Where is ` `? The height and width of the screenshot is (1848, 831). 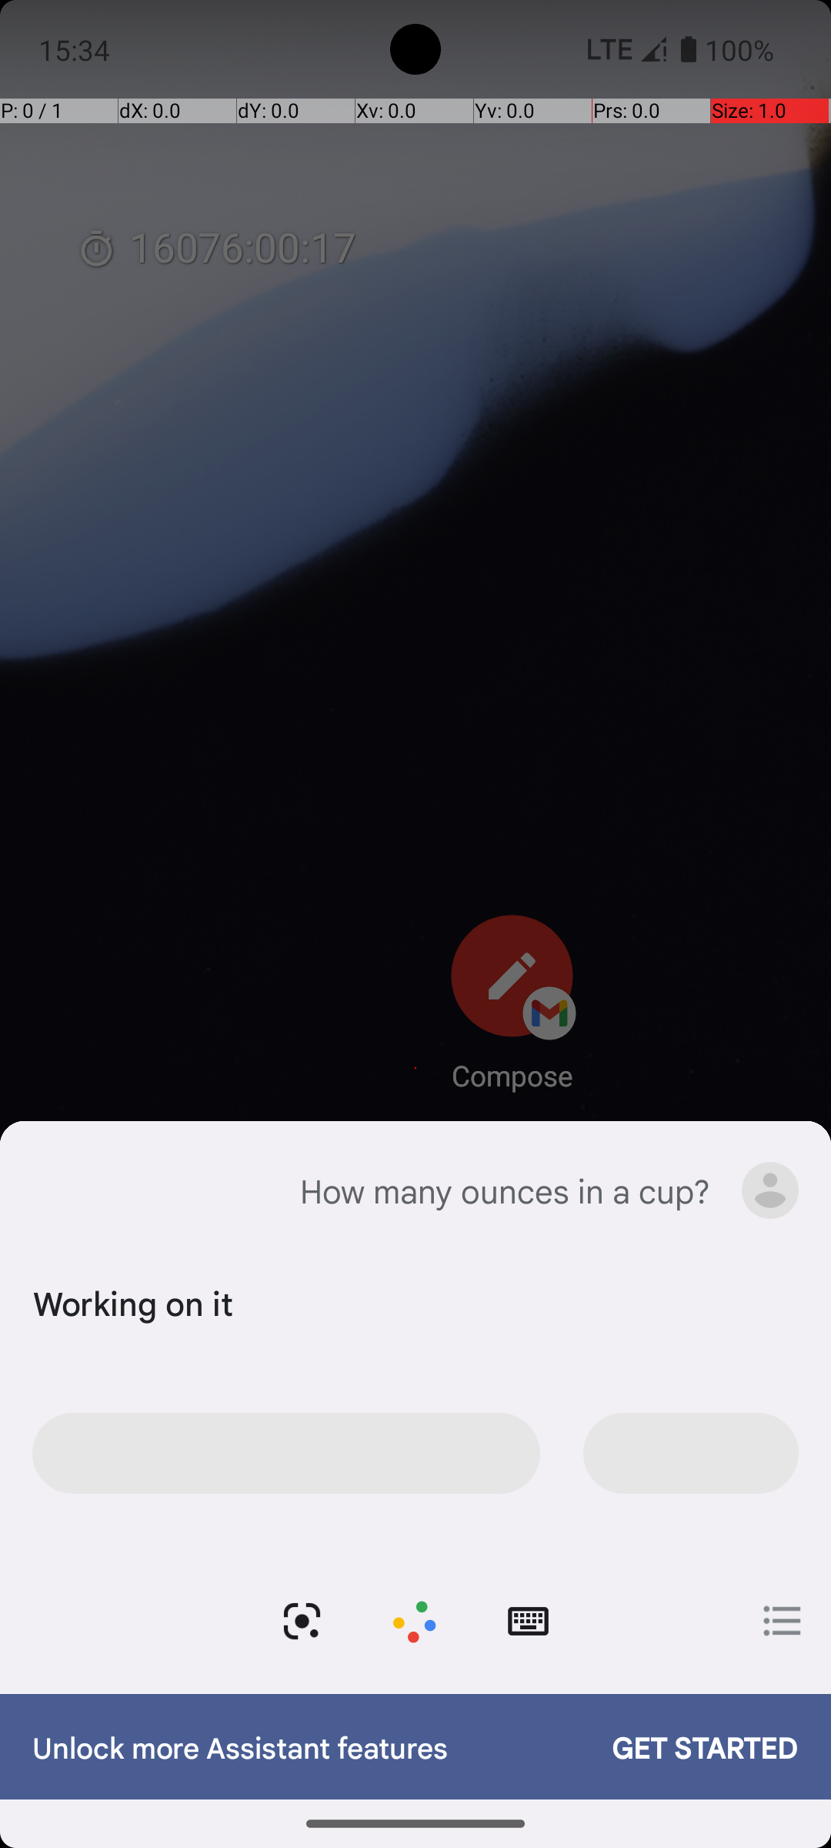   is located at coordinates (415, 1622).